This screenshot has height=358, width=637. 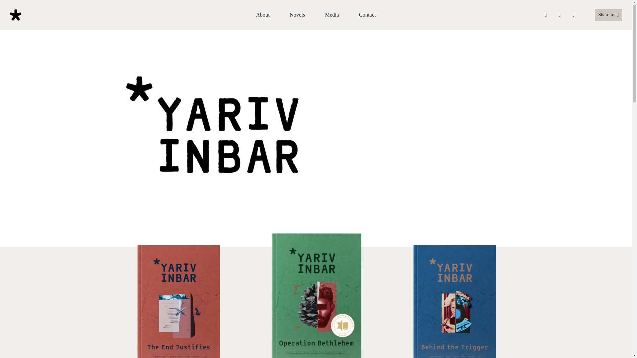 I want to click on Instagram, so click(x=573, y=15).